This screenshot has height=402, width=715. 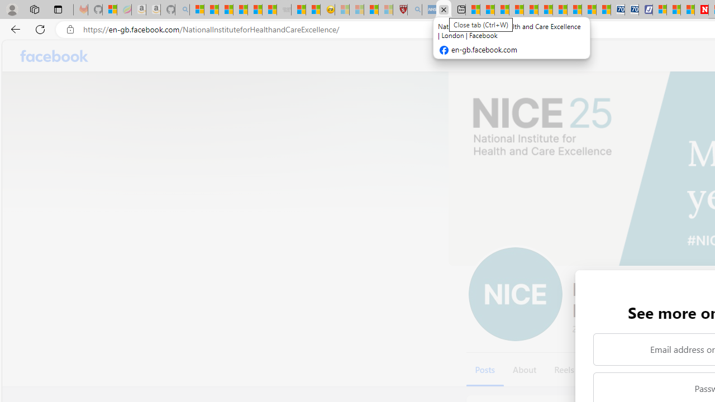 What do you see at coordinates (255, 10) in the screenshot?
I see `New Report Confirms 2023 Was Record Hot | Watch` at bounding box center [255, 10].